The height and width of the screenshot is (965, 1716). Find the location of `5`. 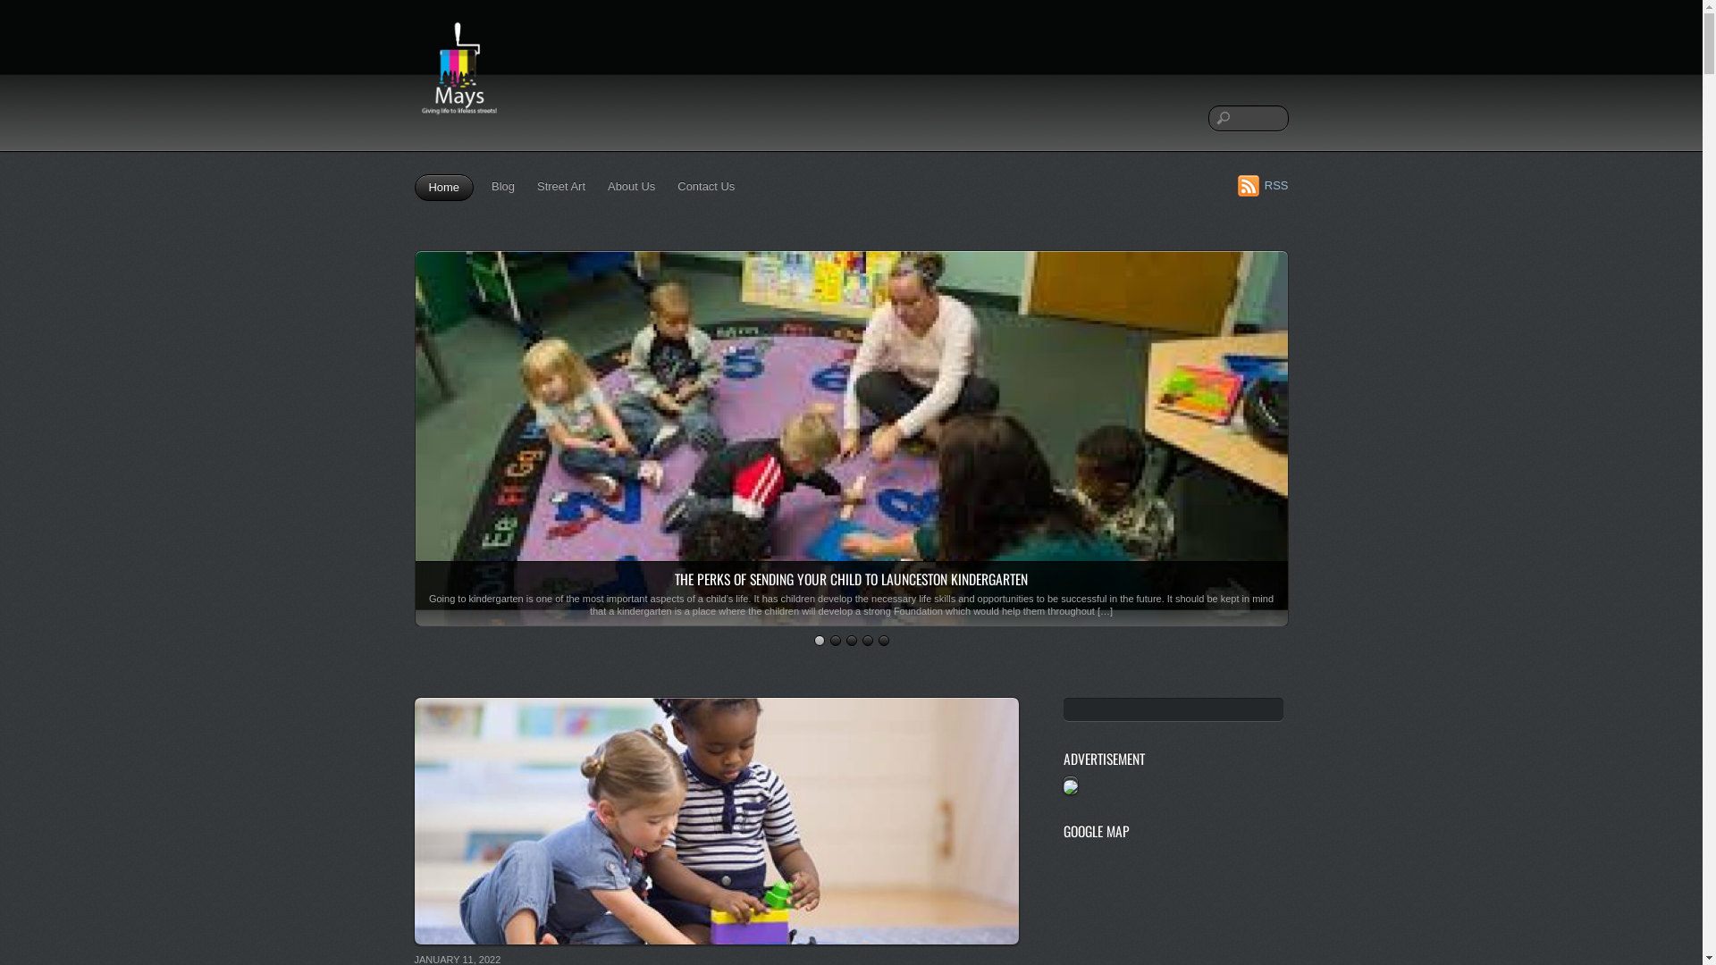

5 is located at coordinates (883, 641).